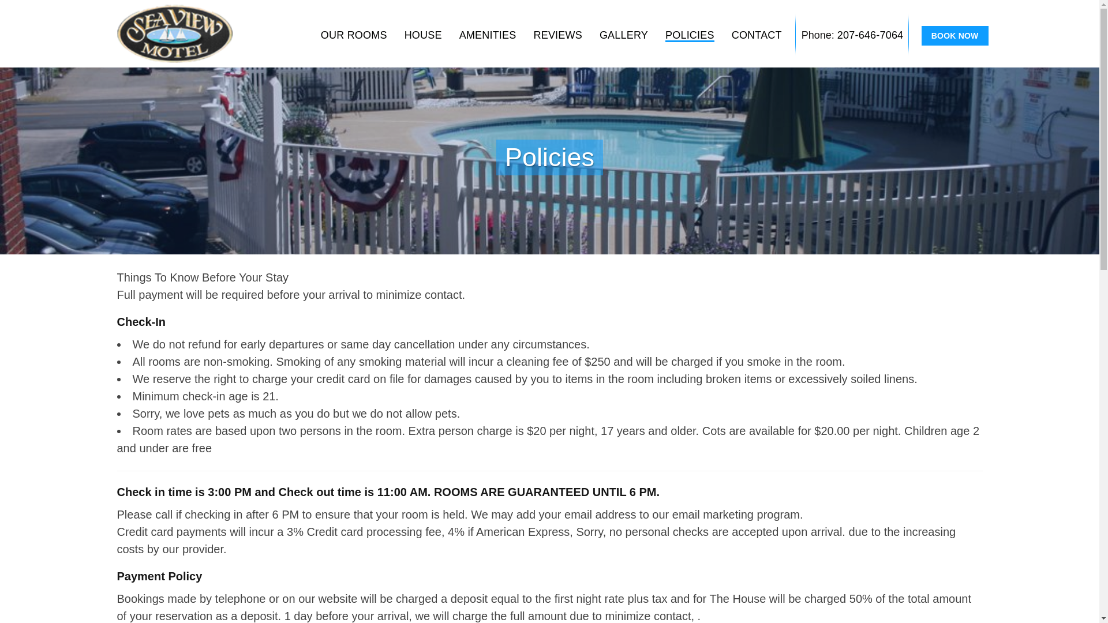  What do you see at coordinates (557, 35) in the screenshot?
I see `REVIEWS` at bounding box center [557, 35].